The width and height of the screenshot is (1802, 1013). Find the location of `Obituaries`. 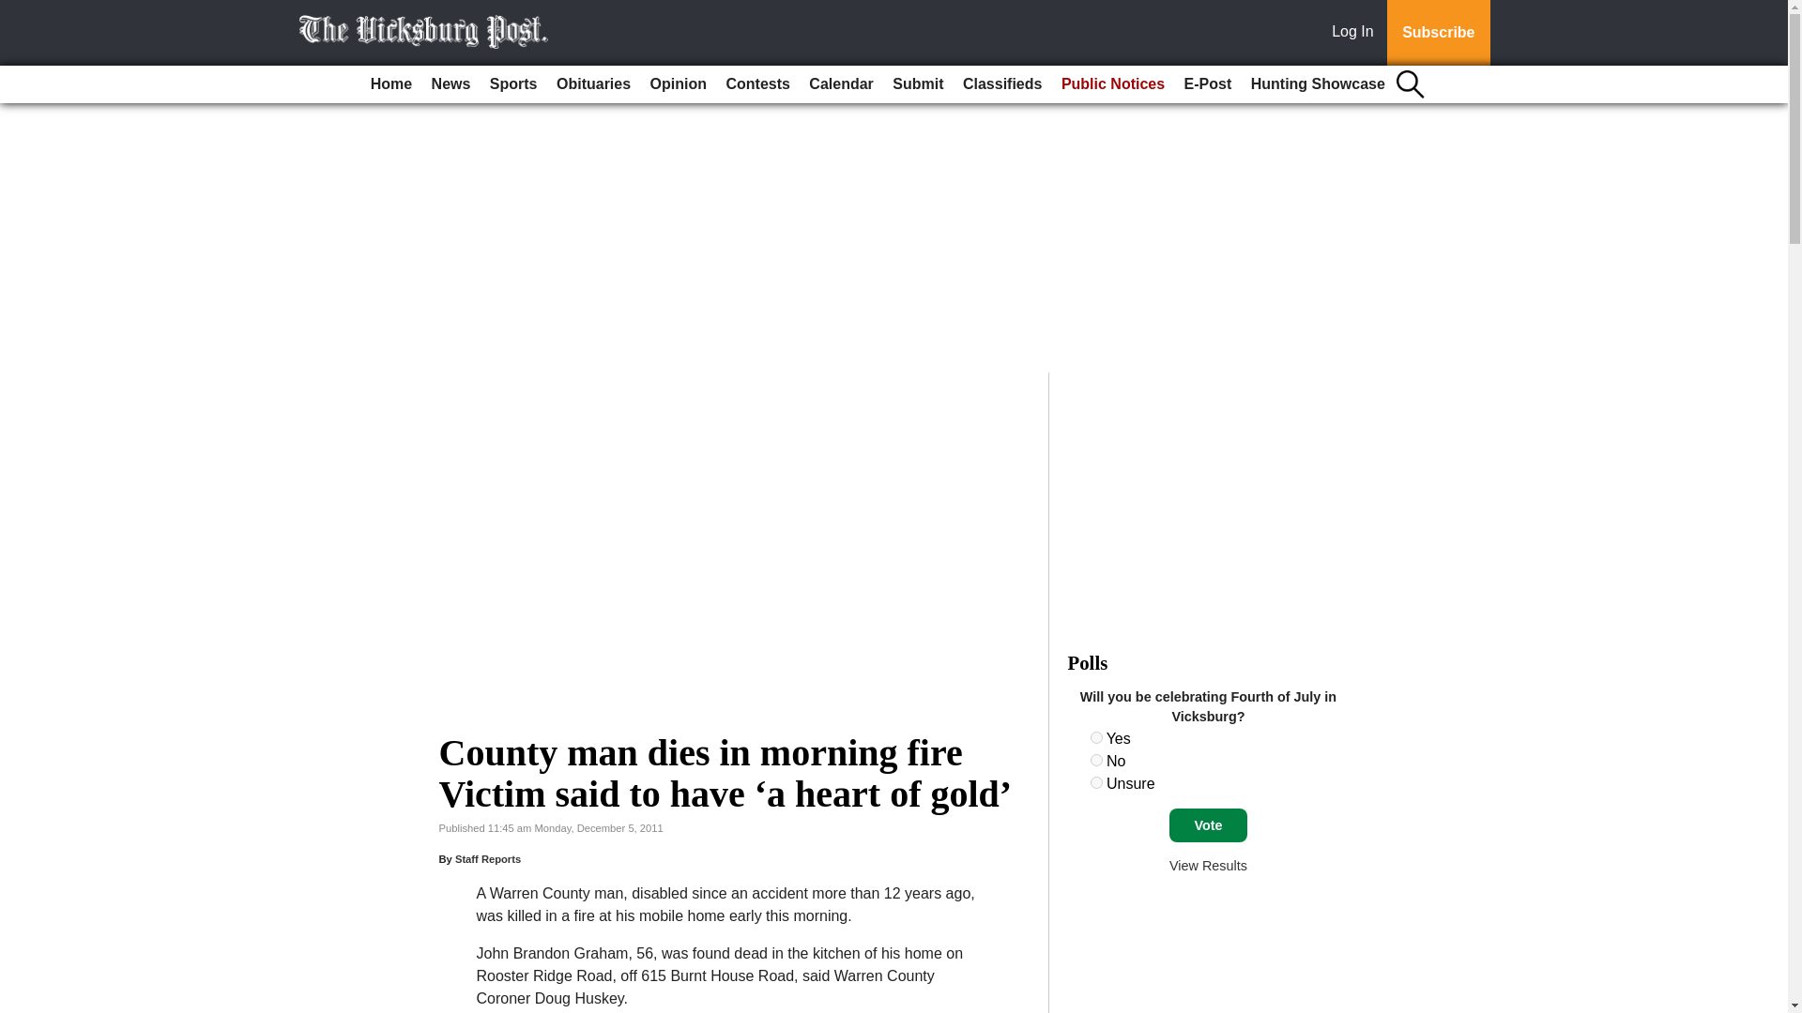

Obituaries is located at coordinates (593, 84).